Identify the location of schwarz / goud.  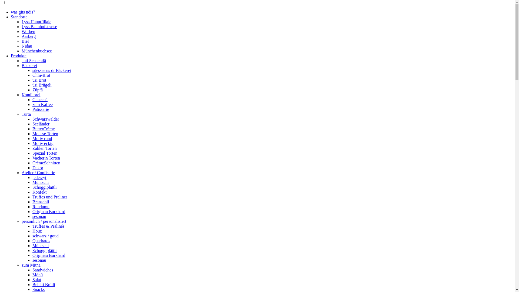
(45, 236).